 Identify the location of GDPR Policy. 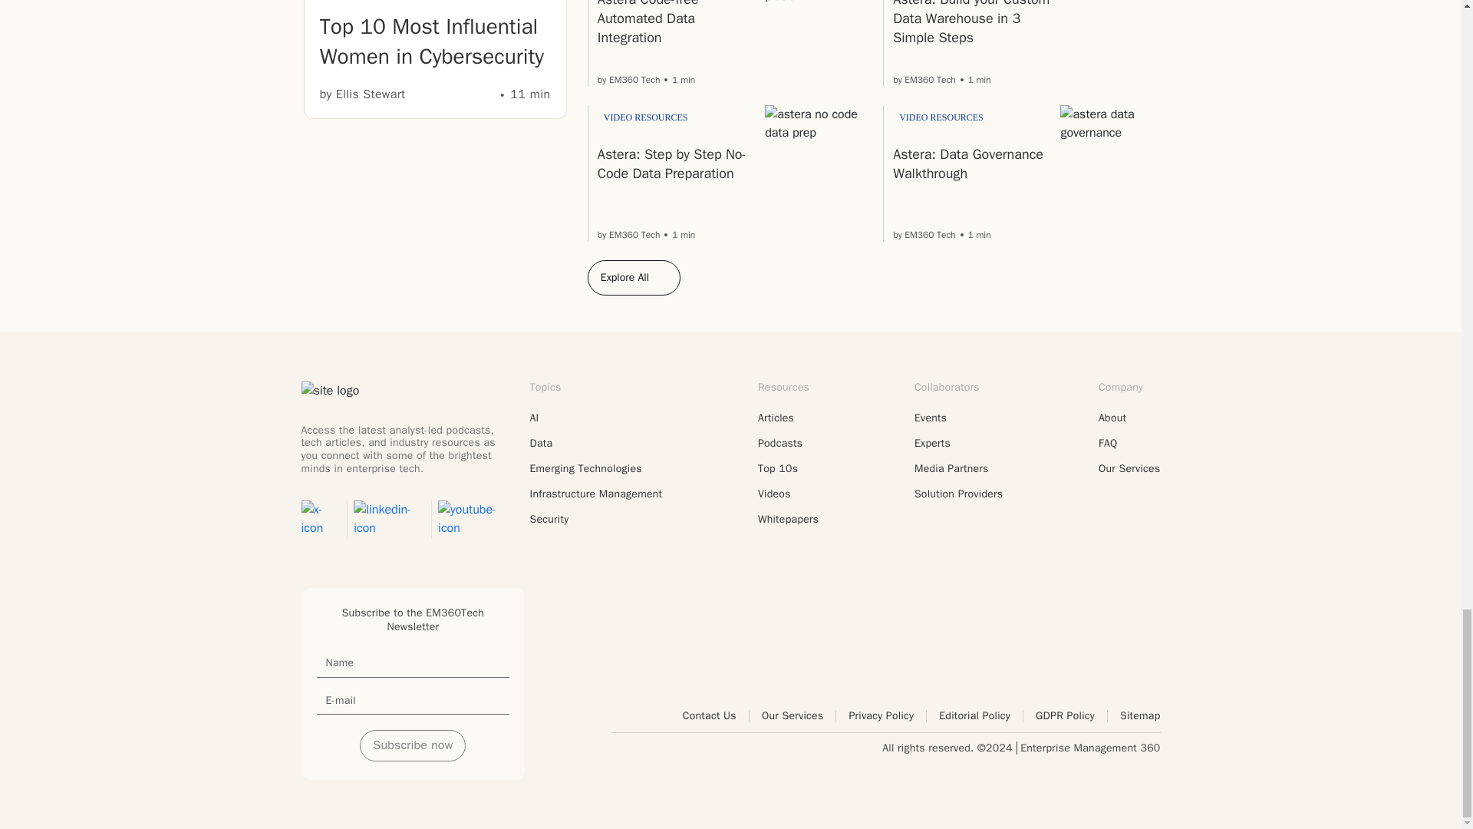
(1071, 715).